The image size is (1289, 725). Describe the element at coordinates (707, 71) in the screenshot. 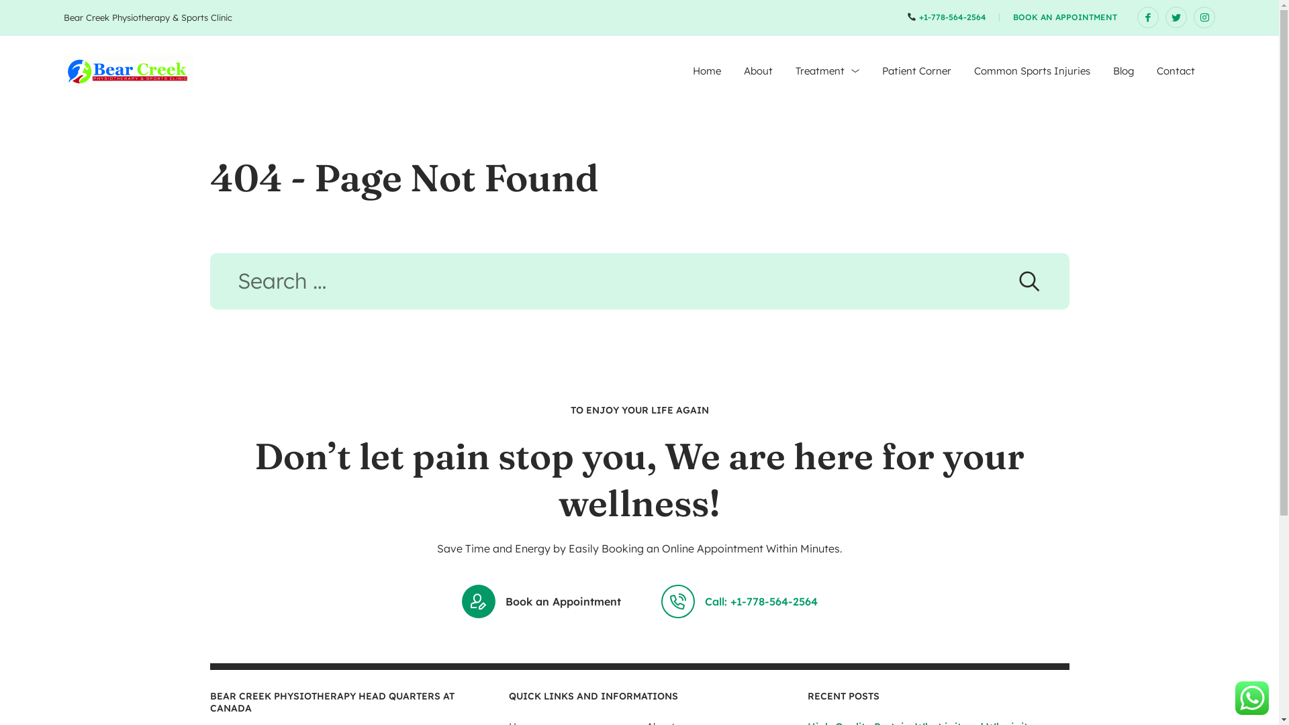

I see `Home` at that location.